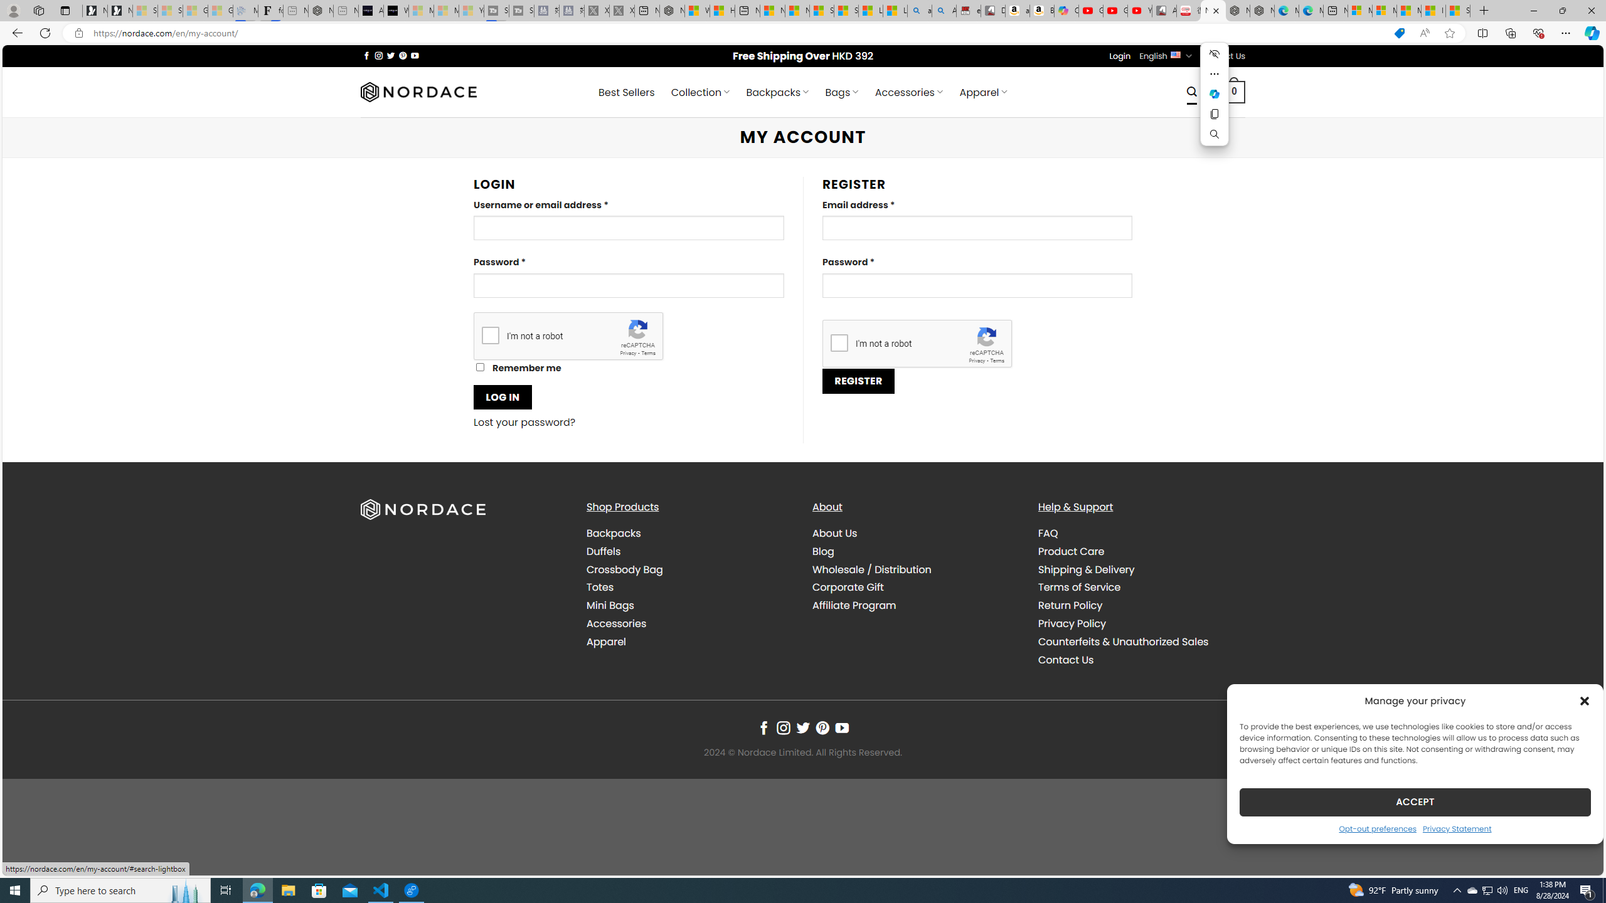 This screenshot has height=903, width=1606. What do you see at coordinates (1215, 134) in the screenshot?
I see `Search` at bounding box center [1215, 134].